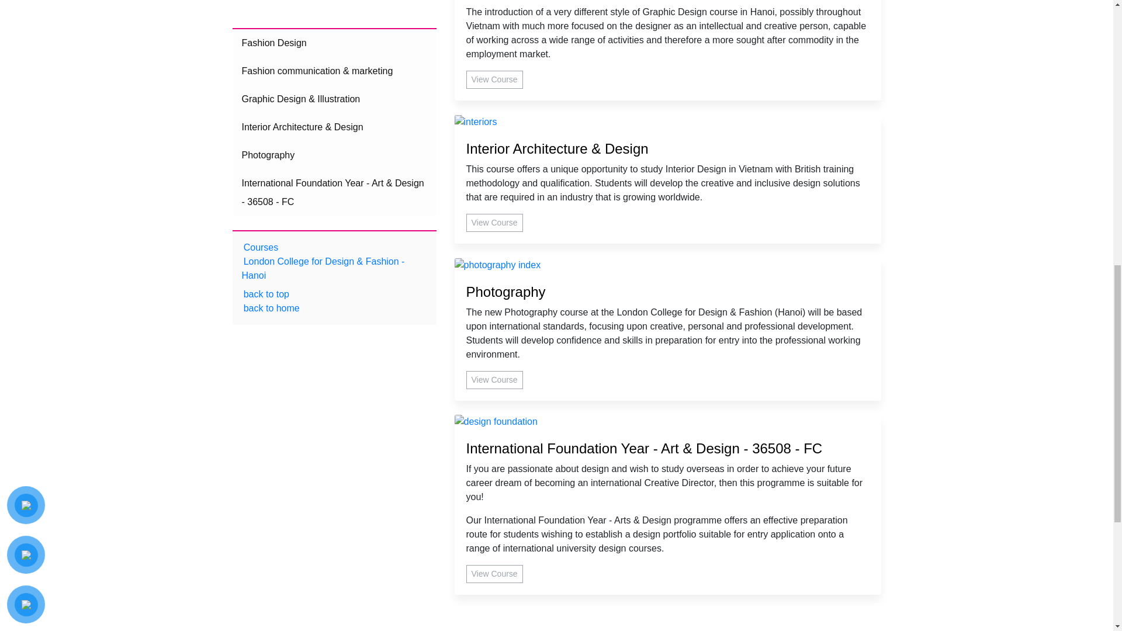 Image resolution: width=1122 pixels, height=631 pixels. I want to click on View Course, so click(494, 79).